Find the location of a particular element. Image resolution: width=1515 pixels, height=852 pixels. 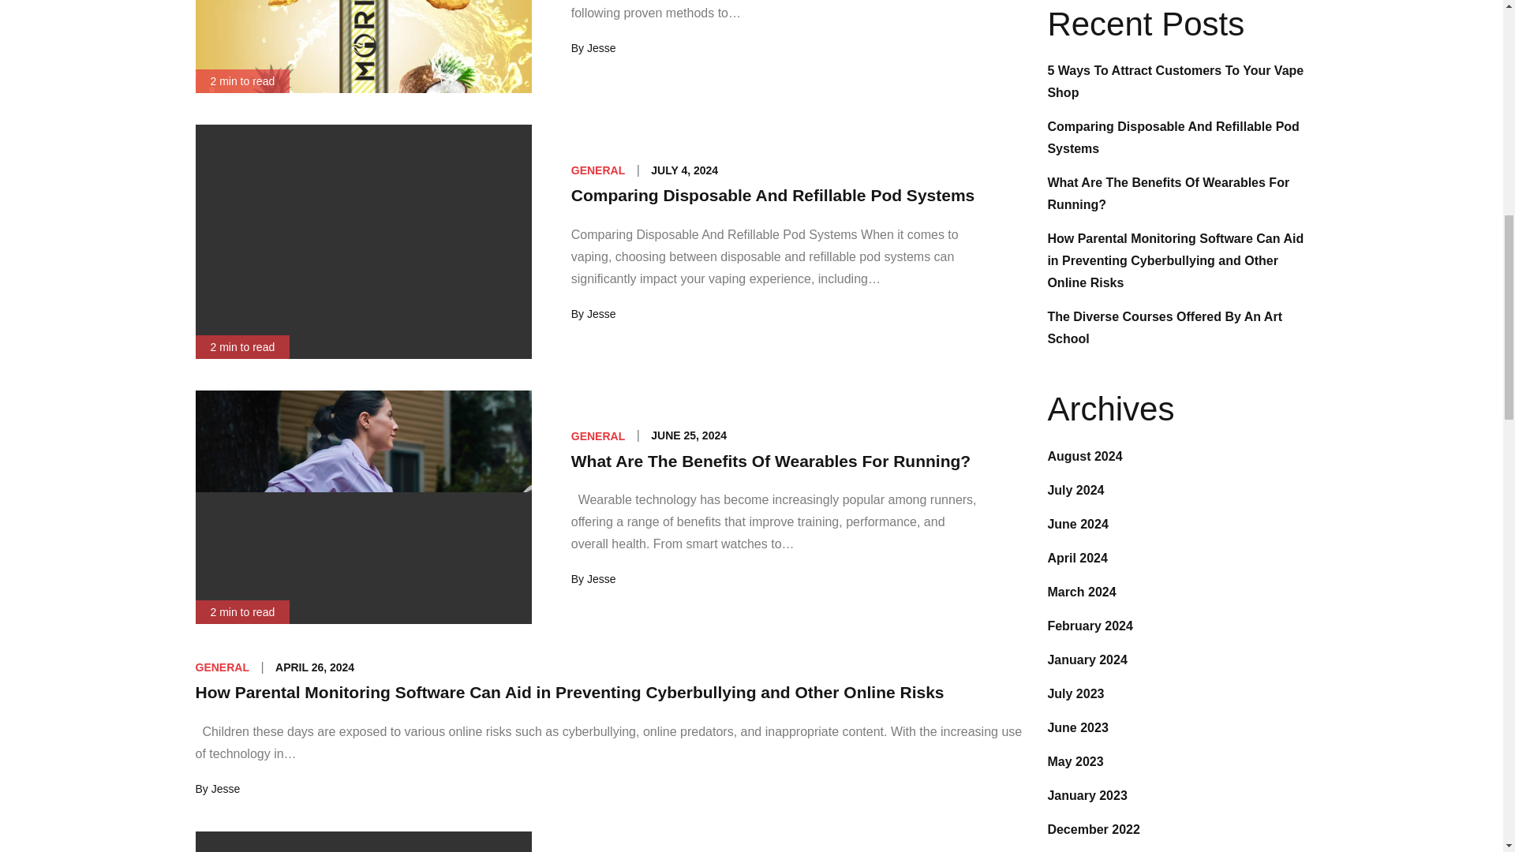

JUNE 25, 2024 is located at coordinates (689, 435).